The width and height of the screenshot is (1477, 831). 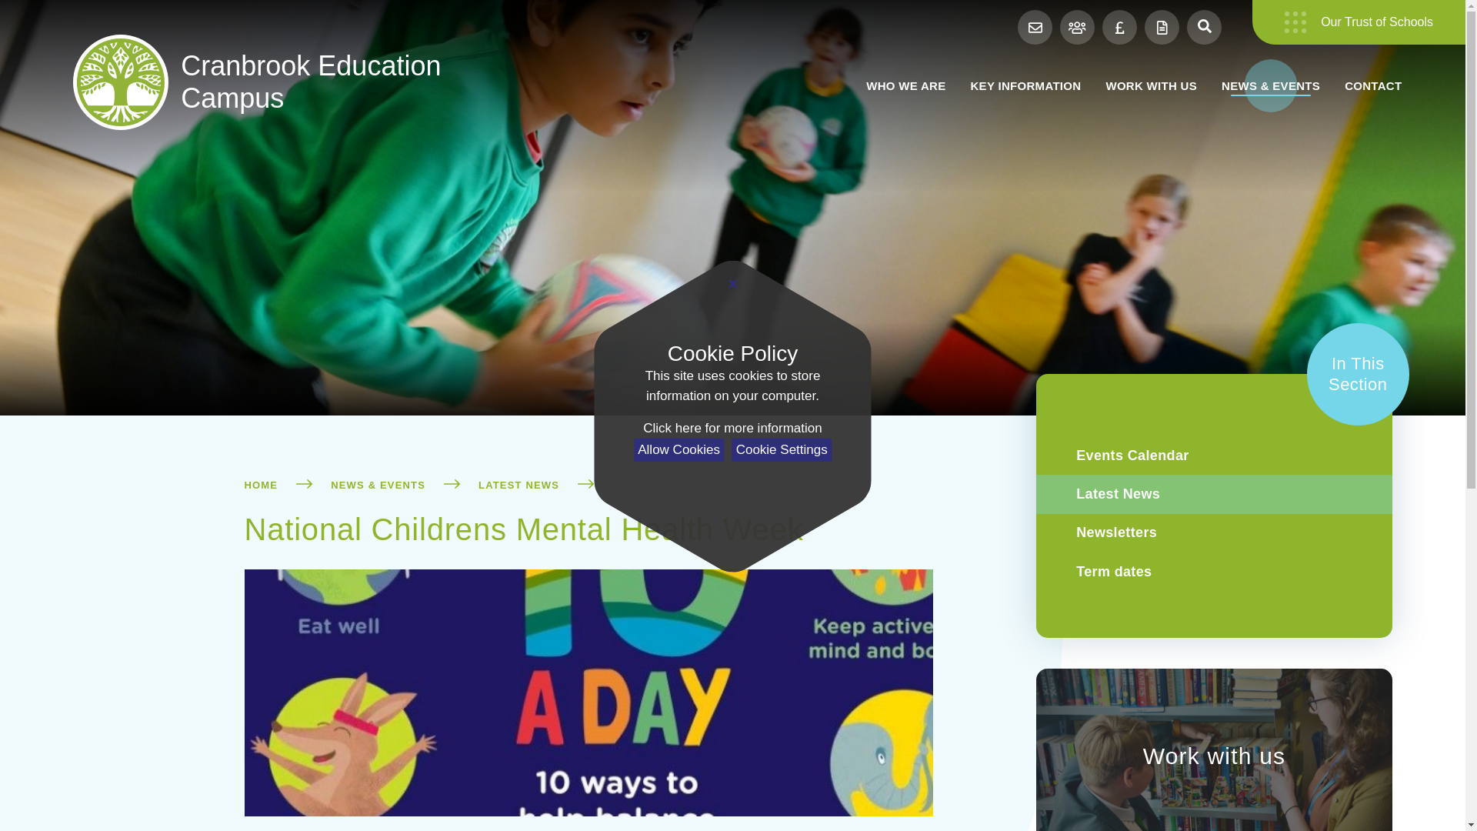 I want to click on KEY INFORMATION, so click(x=1025, y=85).